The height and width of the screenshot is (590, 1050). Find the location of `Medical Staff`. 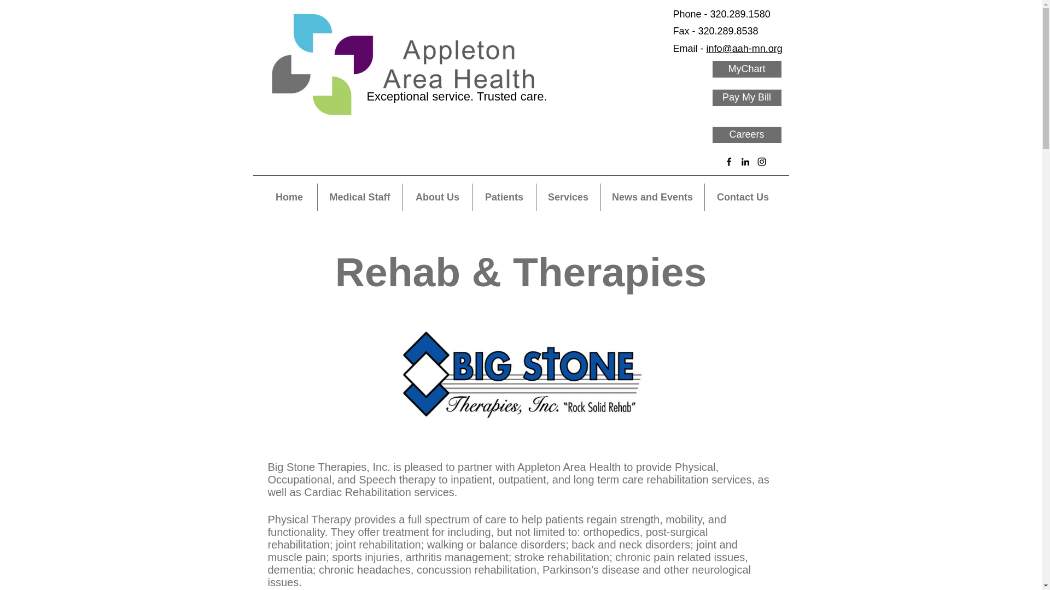

Medical Staff is located at coordinates (359, 197).